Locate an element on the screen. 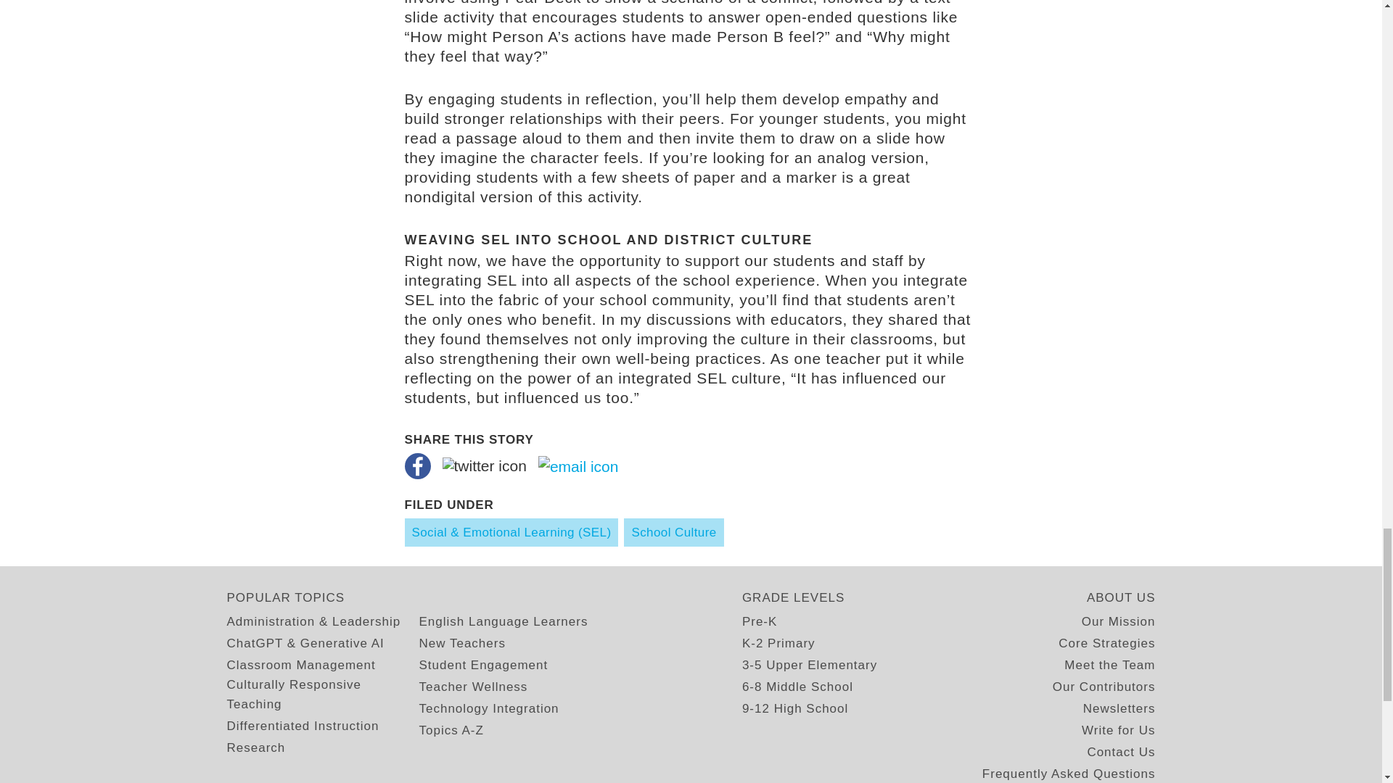  Technology Integration is located at coordinates (489, 709).